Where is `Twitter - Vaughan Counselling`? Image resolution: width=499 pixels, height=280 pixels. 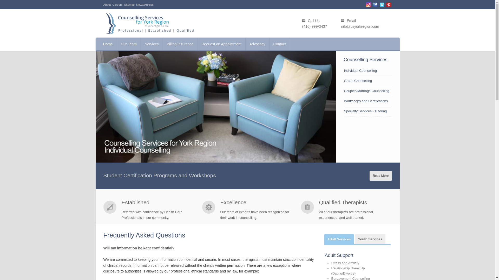 Twitter - Vaughan Counselling is located at coordinates (382, 5).